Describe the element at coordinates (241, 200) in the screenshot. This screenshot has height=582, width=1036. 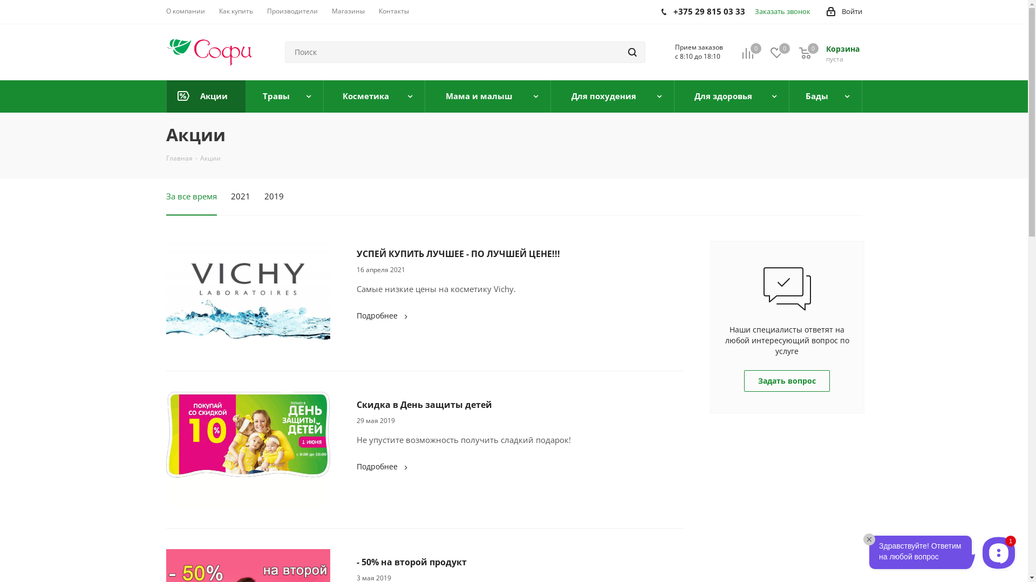
I see `2021` at that location.